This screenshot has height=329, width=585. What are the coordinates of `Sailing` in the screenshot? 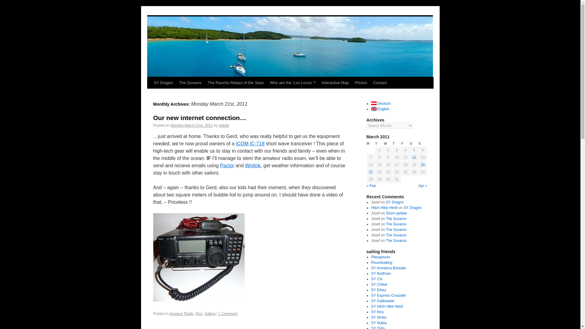 It's located at (210, 313).